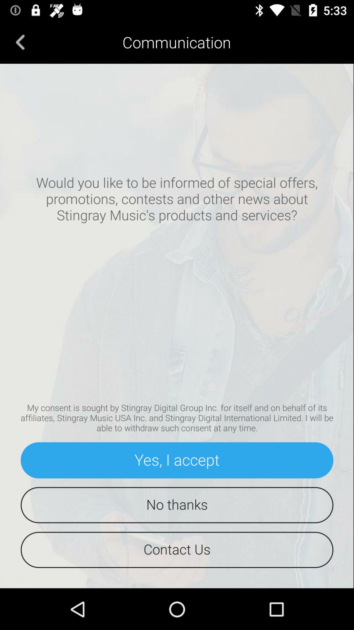 The height and width of the screenshot is (630, 354). Describe the element at coordinates (177, 505) in the screenshot. I see `select item below yes, i accept item` at that location.